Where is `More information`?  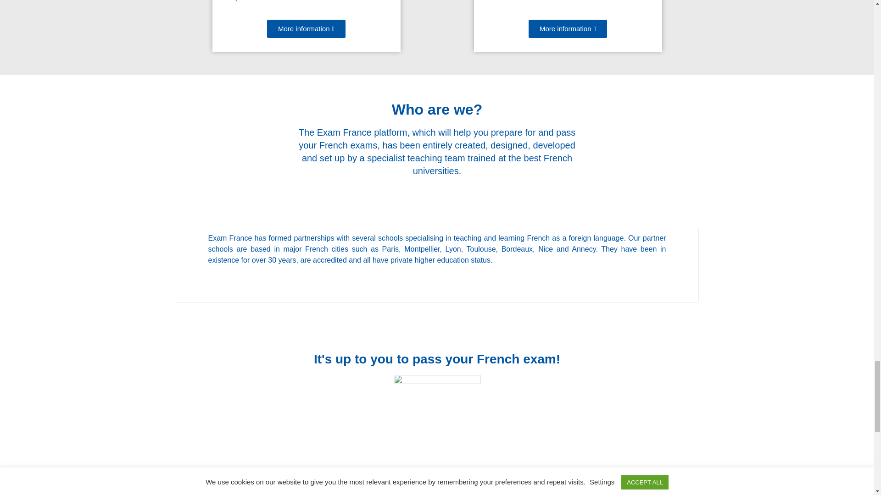 More information is located at coordinates (306, 29).